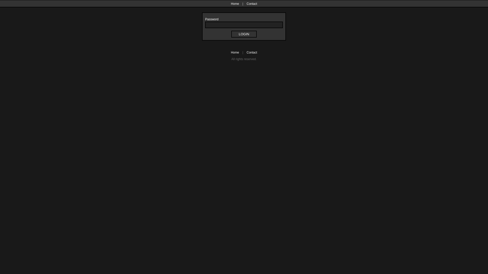  What do you see at coordinates (244, 34) in the screenshot?
I see `Login` at bounding box center [244, 34].